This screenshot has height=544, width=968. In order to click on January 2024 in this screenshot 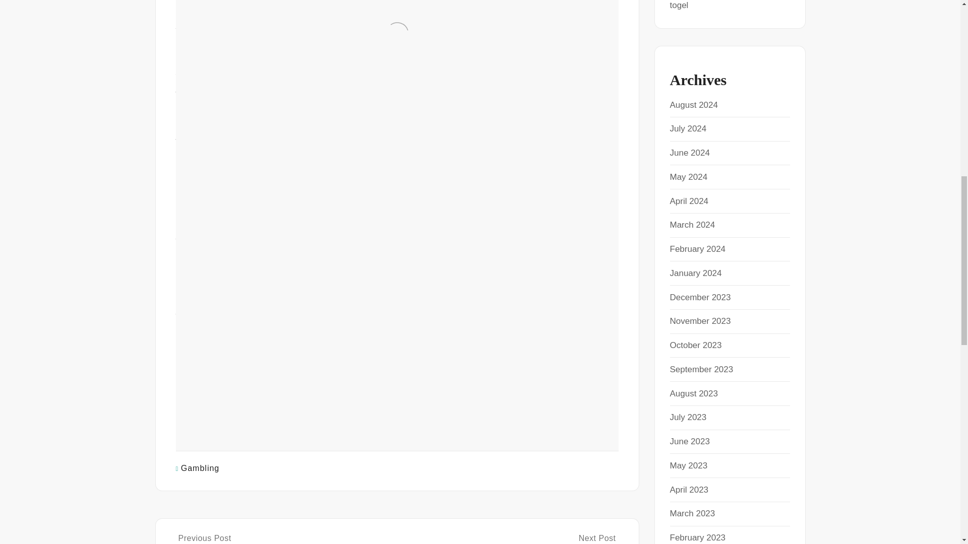, I will do `click(695, 273)`.